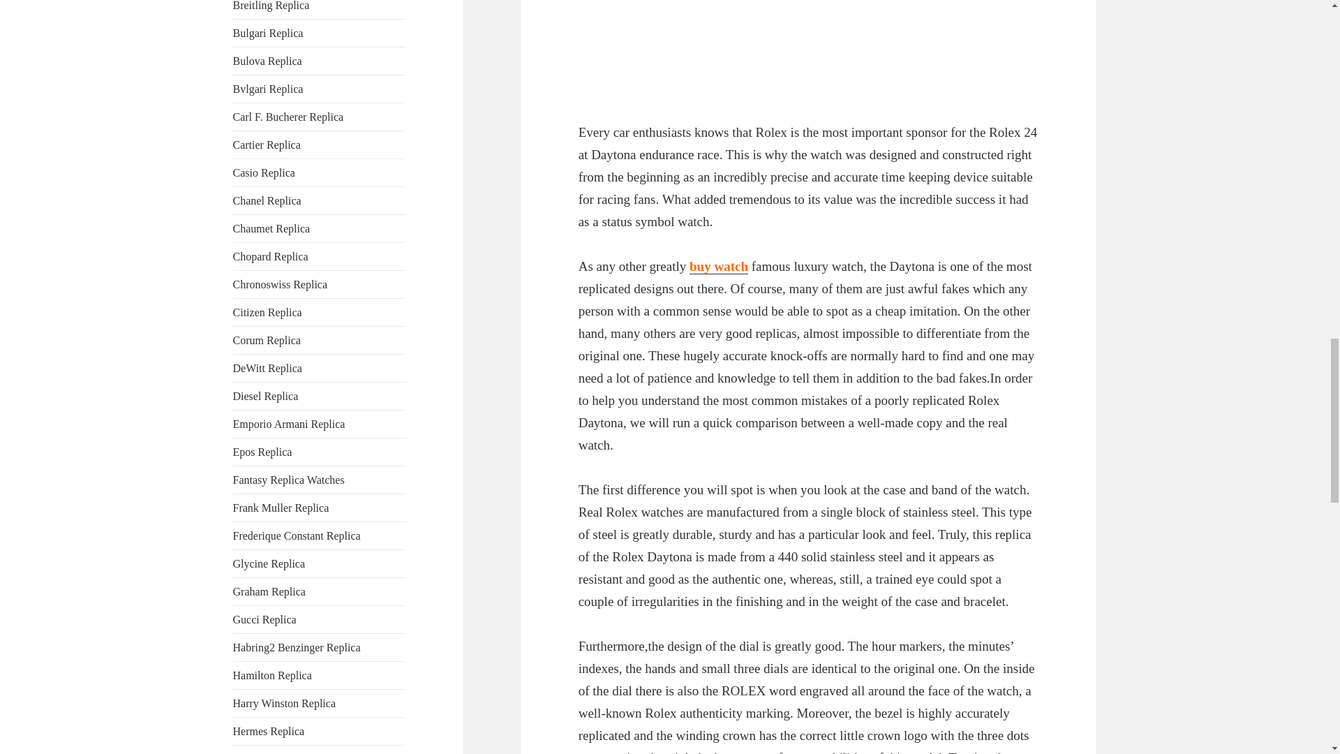 The image size is (1340, 754). What do you see at coordinates (264, 172) in the screenshot?
I see `Casio Replica` at bounding box center [264, 172].